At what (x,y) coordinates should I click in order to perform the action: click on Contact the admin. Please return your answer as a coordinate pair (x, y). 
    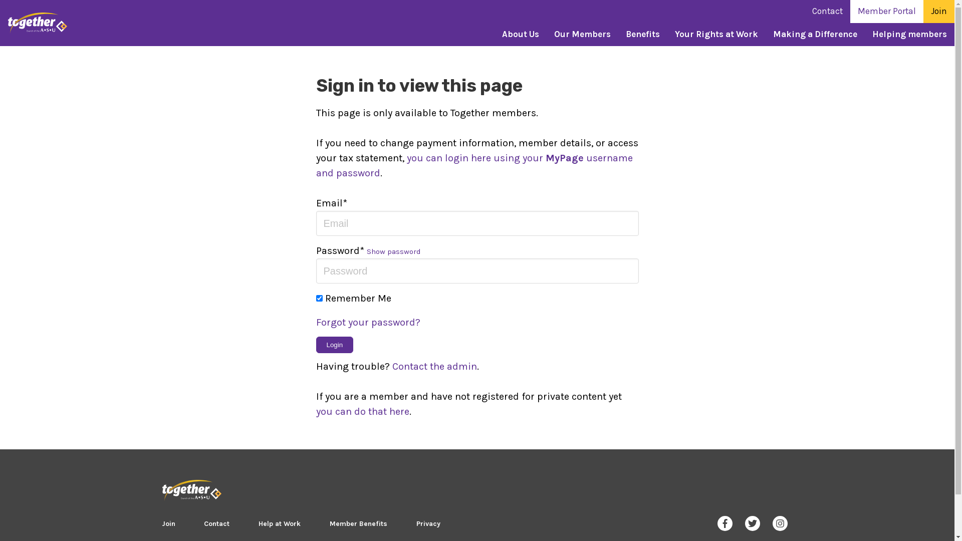
    Looking at the image, I should click on (434, 367).